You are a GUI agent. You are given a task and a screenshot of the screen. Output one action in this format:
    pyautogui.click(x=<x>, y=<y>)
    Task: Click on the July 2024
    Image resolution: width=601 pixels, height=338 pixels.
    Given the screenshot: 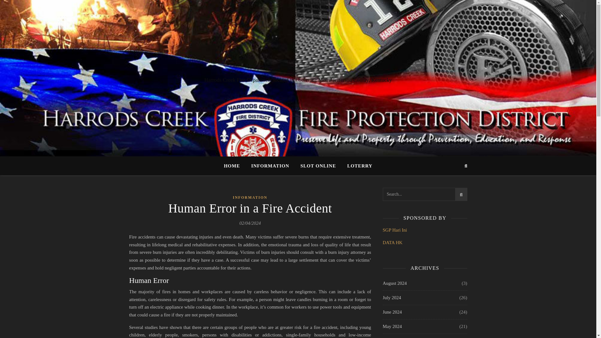 What is the action you would take?
    pyautogui.click(x=391, y=298)
    